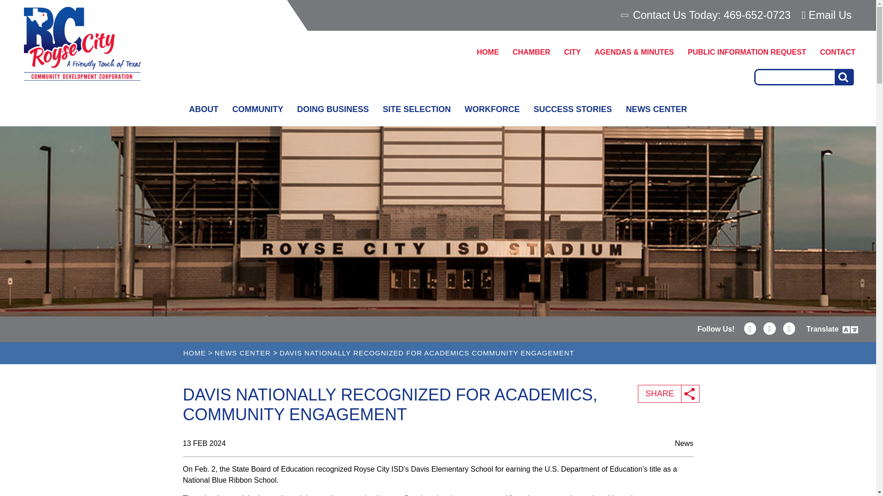 The image size is (883, 496). I want to click on CONTACT, so click(838, 52).